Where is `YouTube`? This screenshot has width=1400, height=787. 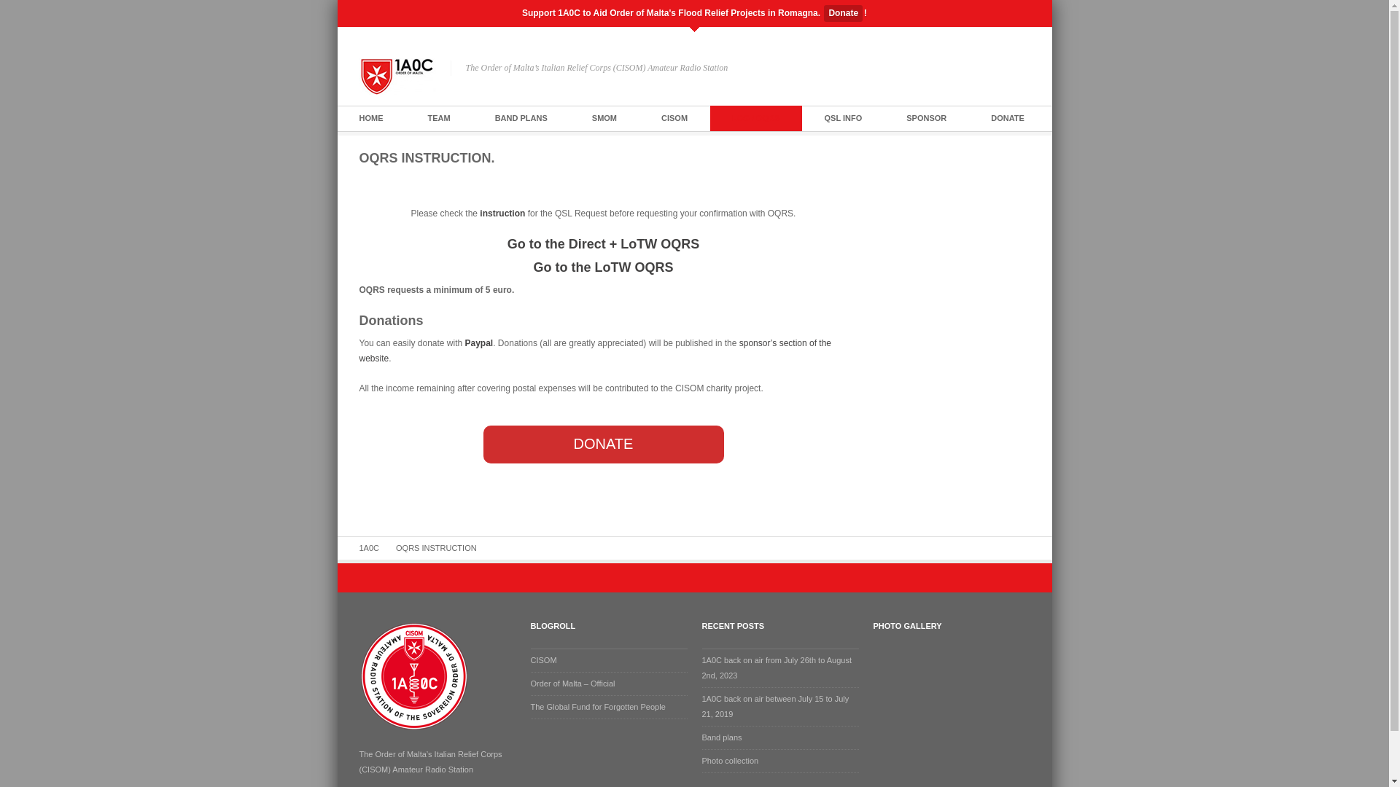
YouTube is located at coordinates (1024, 68).